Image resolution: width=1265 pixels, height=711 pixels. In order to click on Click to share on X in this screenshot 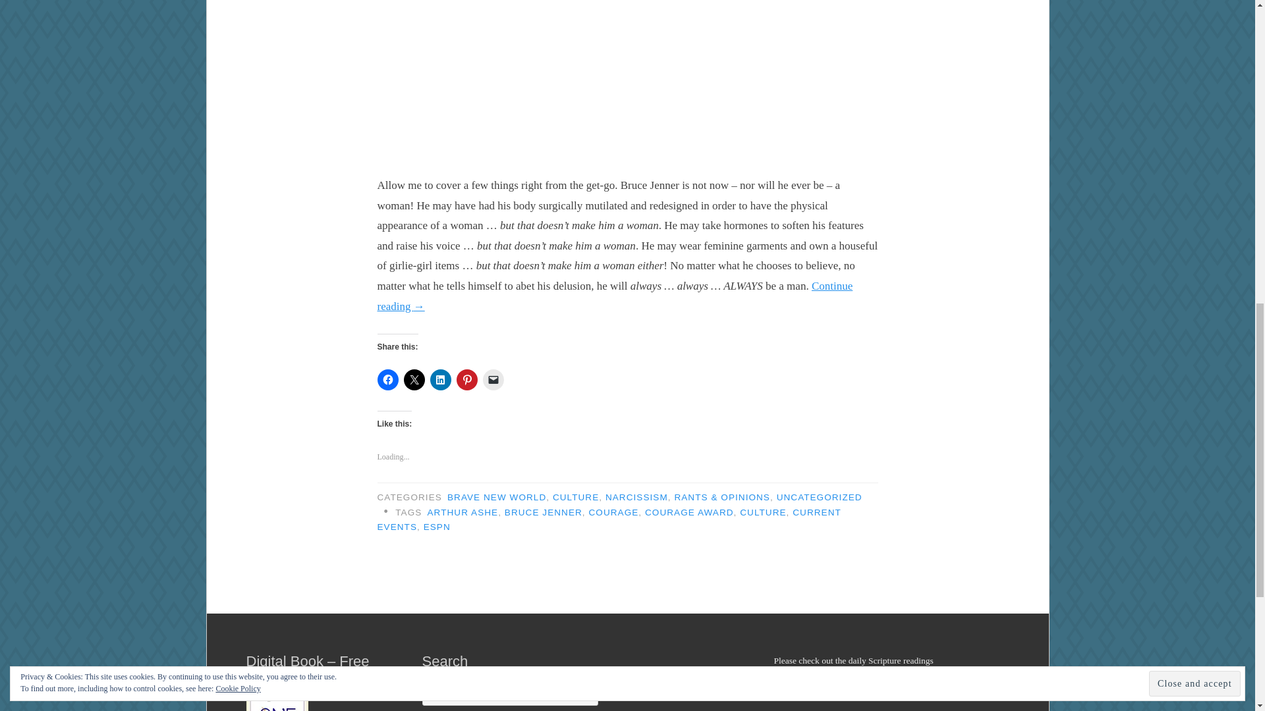, I will do `click(414, 379)`.